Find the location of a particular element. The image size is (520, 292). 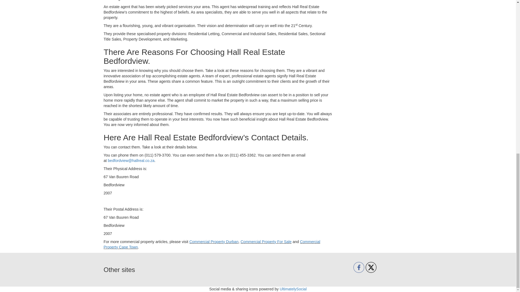

Facebook is located at coordinates (359, 267).